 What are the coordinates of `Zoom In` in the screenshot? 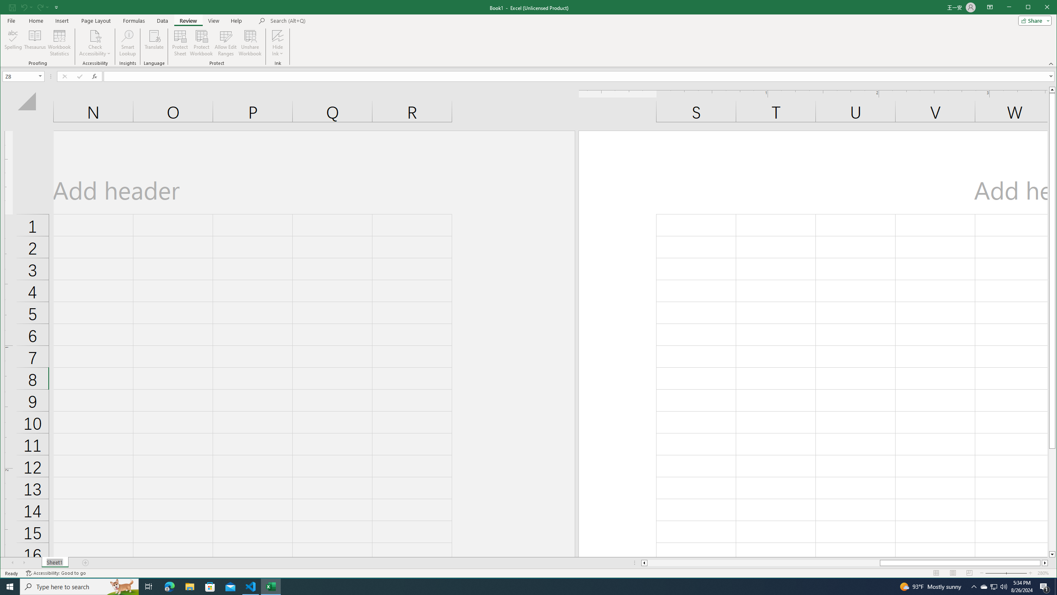 It's located at (1031, 573).